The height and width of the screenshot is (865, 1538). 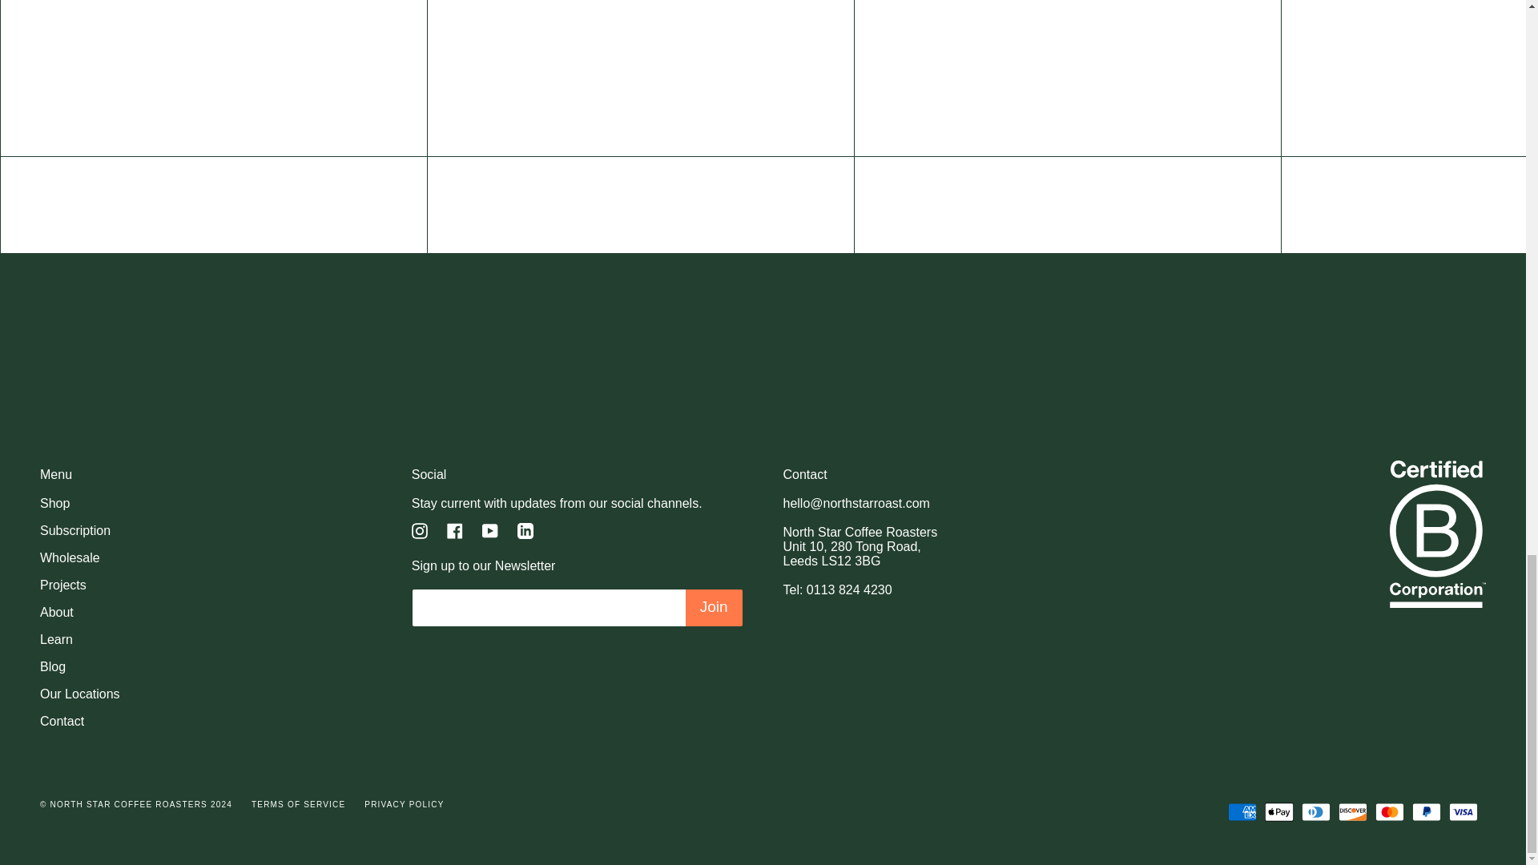 I want to click on Mastercard, so click(x=1389, y=812).